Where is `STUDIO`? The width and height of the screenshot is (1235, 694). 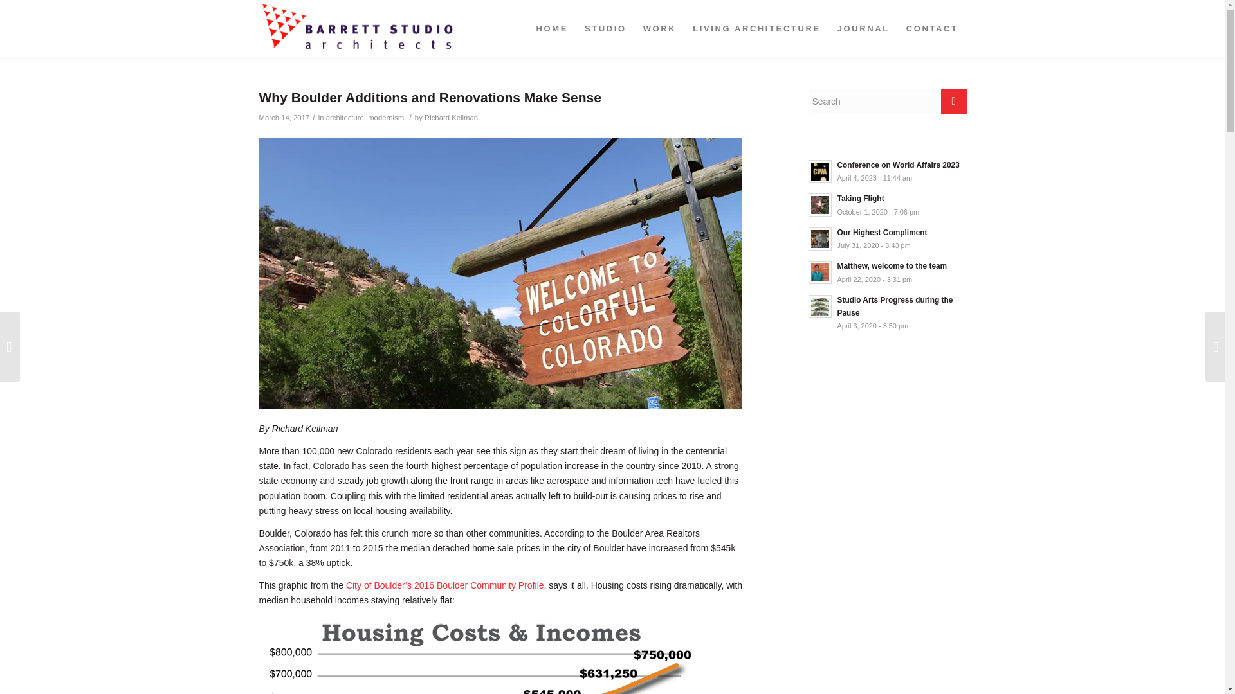 STUDIO is located at coordinates (605, 28).